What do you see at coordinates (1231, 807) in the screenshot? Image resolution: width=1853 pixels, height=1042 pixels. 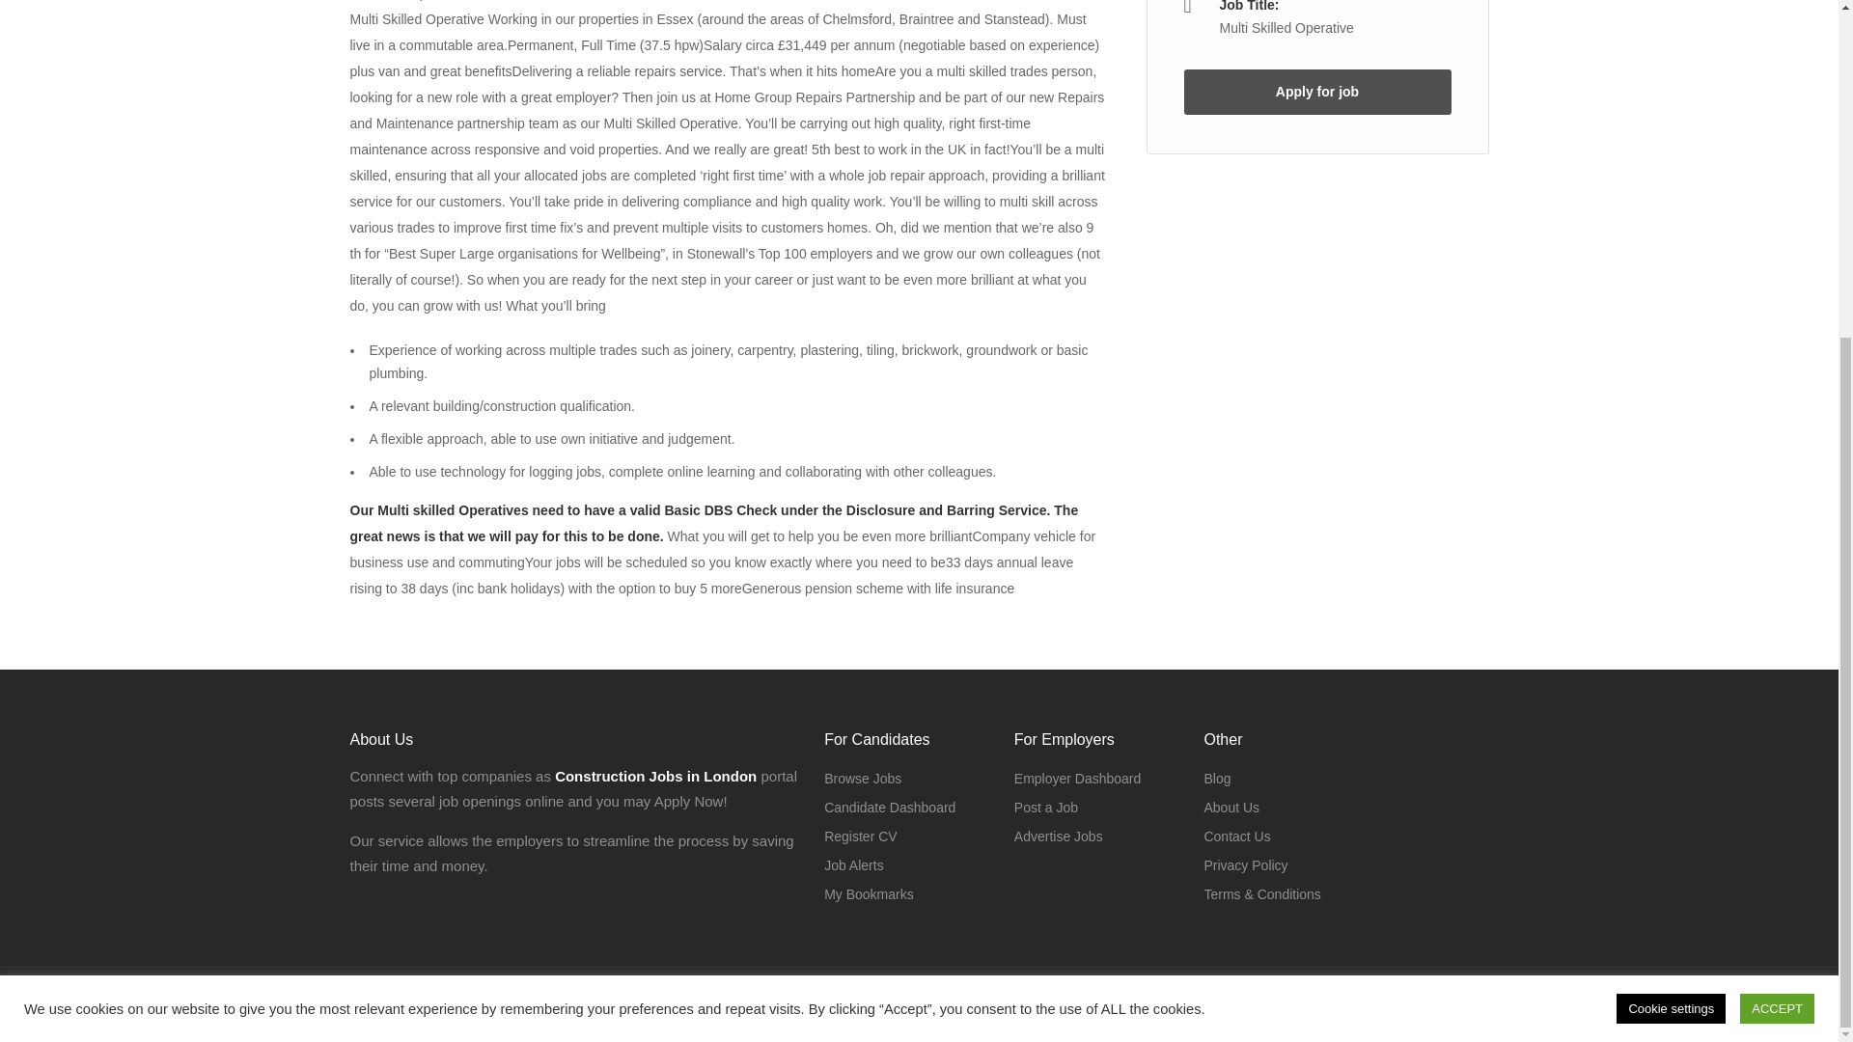 I see `About Us` at bounding box center [1231, 807].